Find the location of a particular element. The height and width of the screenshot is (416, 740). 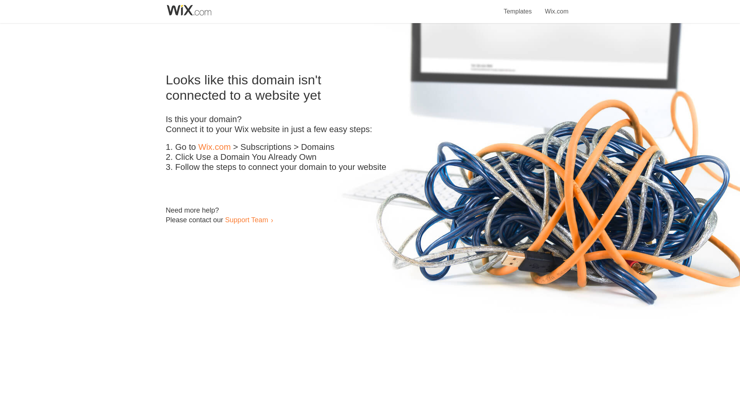

Templates is located at coordinates (518, 7).